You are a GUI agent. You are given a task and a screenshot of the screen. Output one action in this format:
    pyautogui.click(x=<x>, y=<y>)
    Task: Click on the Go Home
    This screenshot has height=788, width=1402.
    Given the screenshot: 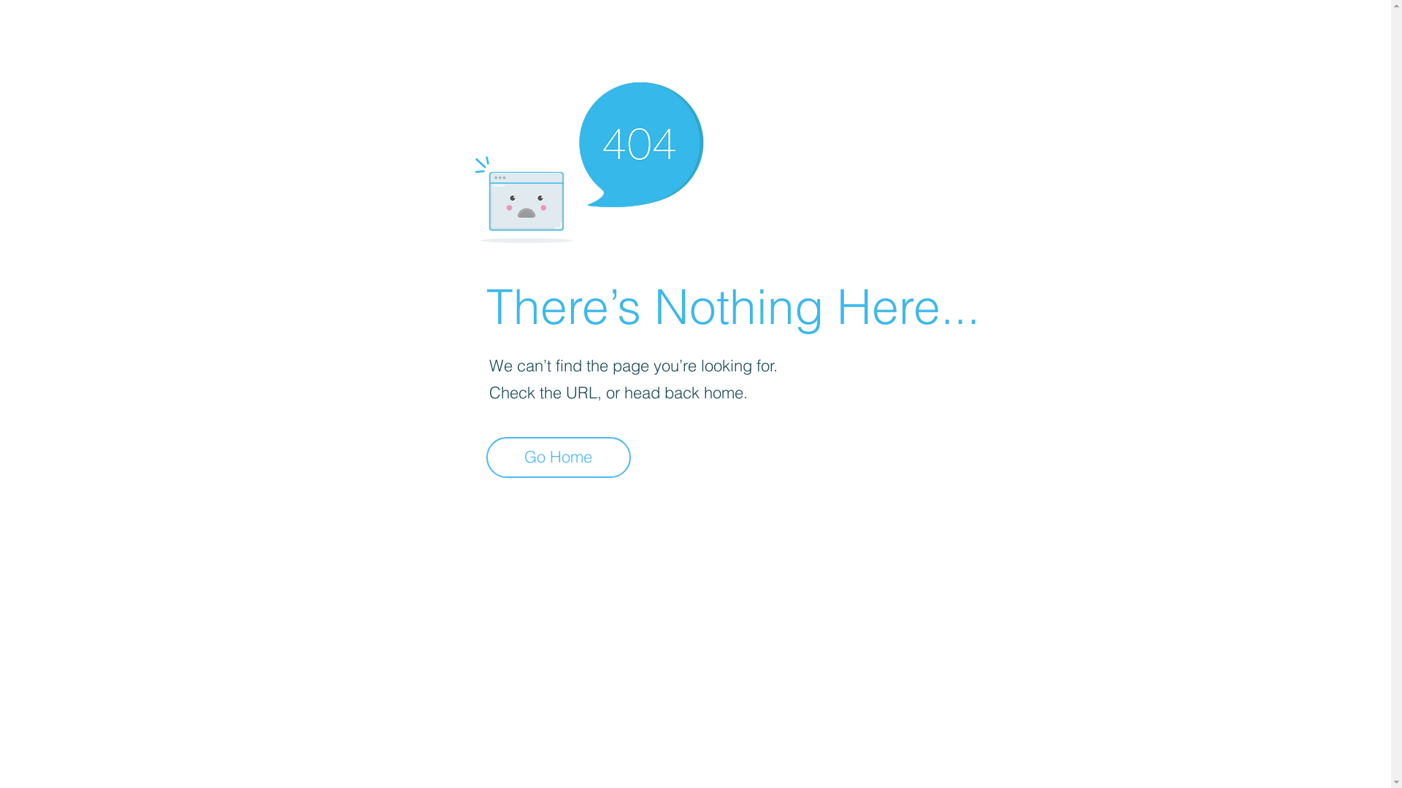 What is the action you would take?
    pyautogui.click(x=559, y=457)
    